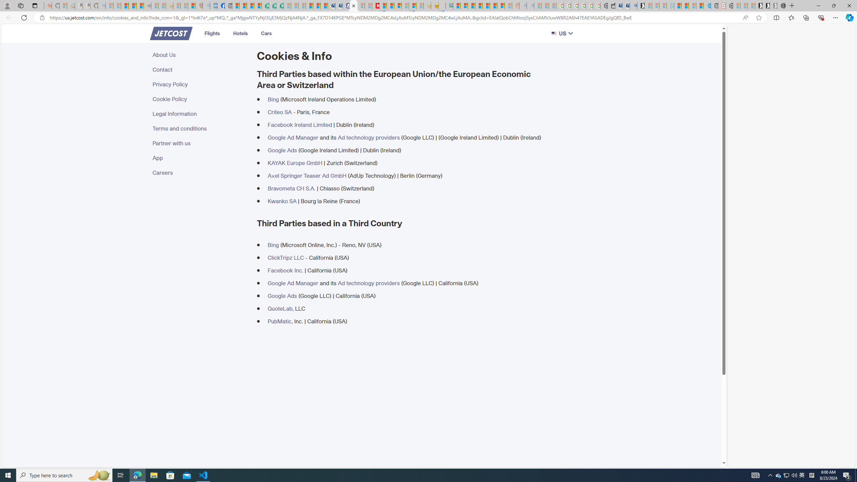 This screenshot has height=482, width=857. I want to click on App, so click(201, 158).